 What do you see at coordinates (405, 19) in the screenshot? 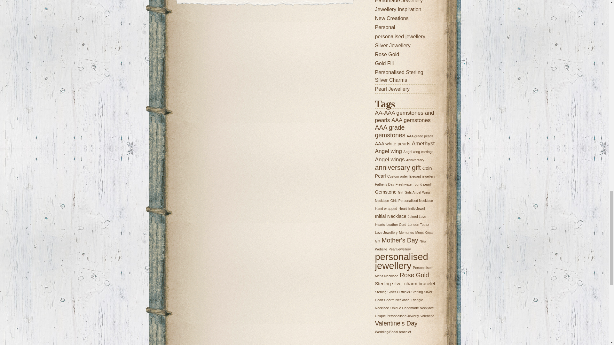
I see `View all posts filed under New Creations` at bounding box center [405, 19].